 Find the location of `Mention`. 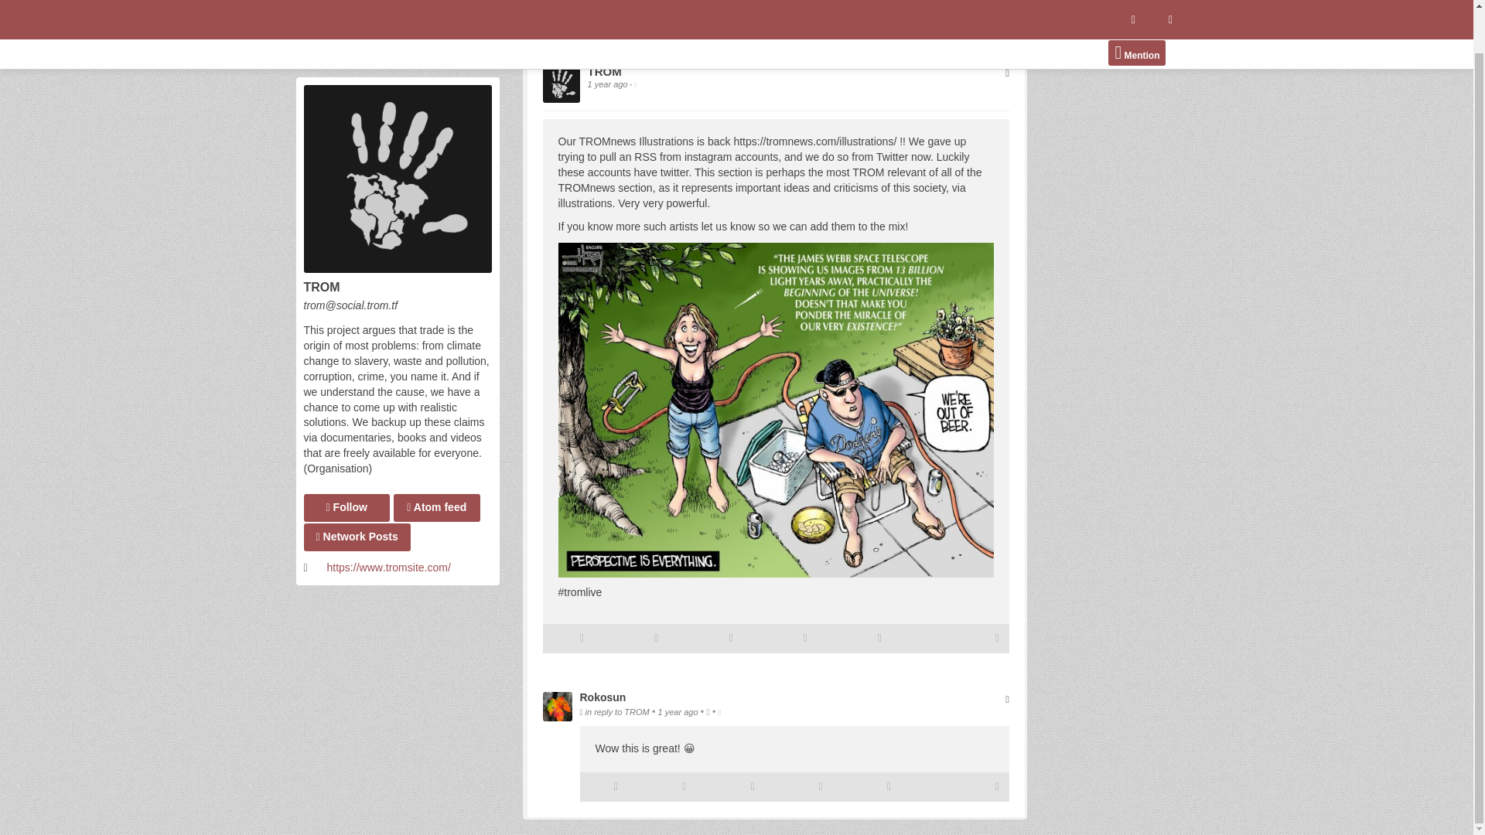

Mention is located at coordinates (1137, 11).